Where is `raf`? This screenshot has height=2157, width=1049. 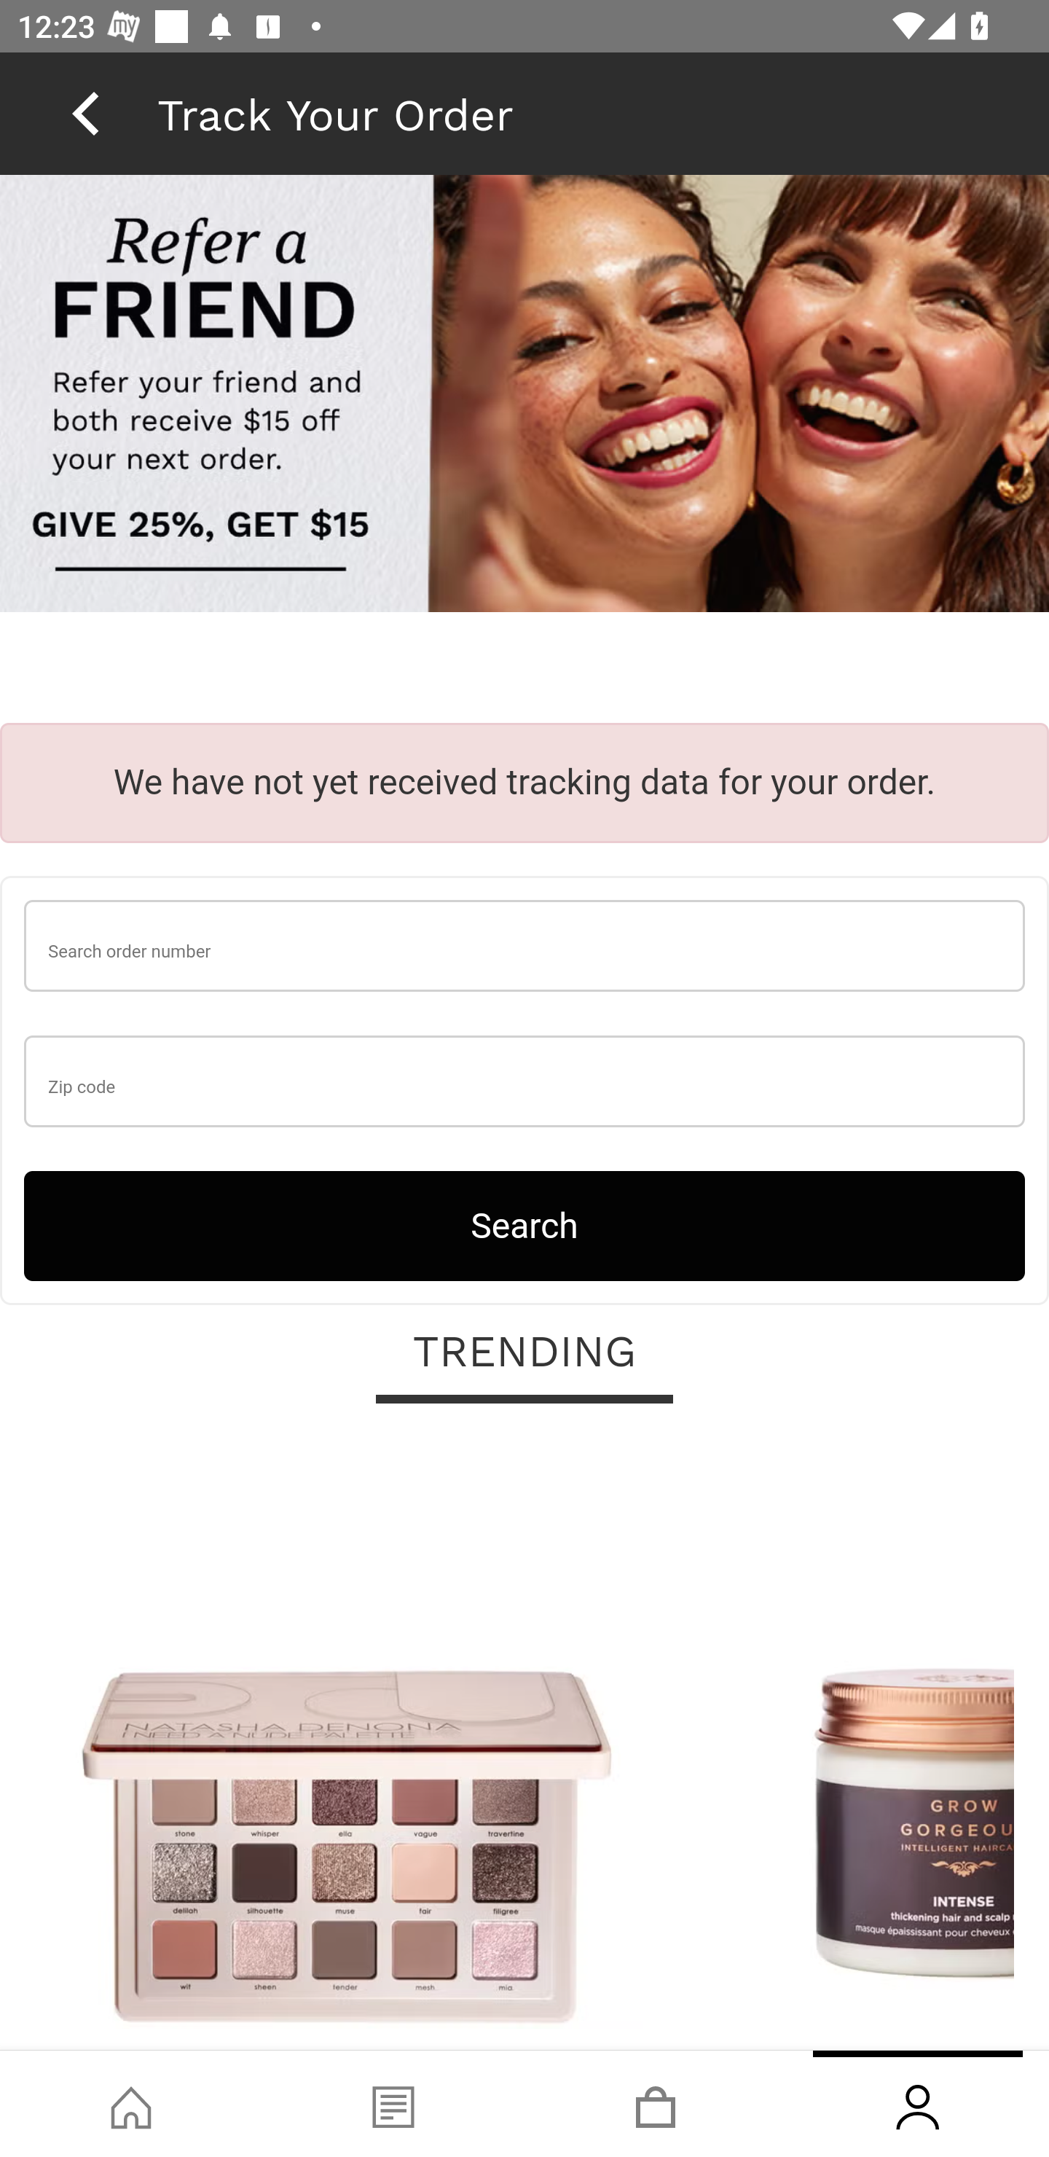
raf is located at coordinates (524, 396).